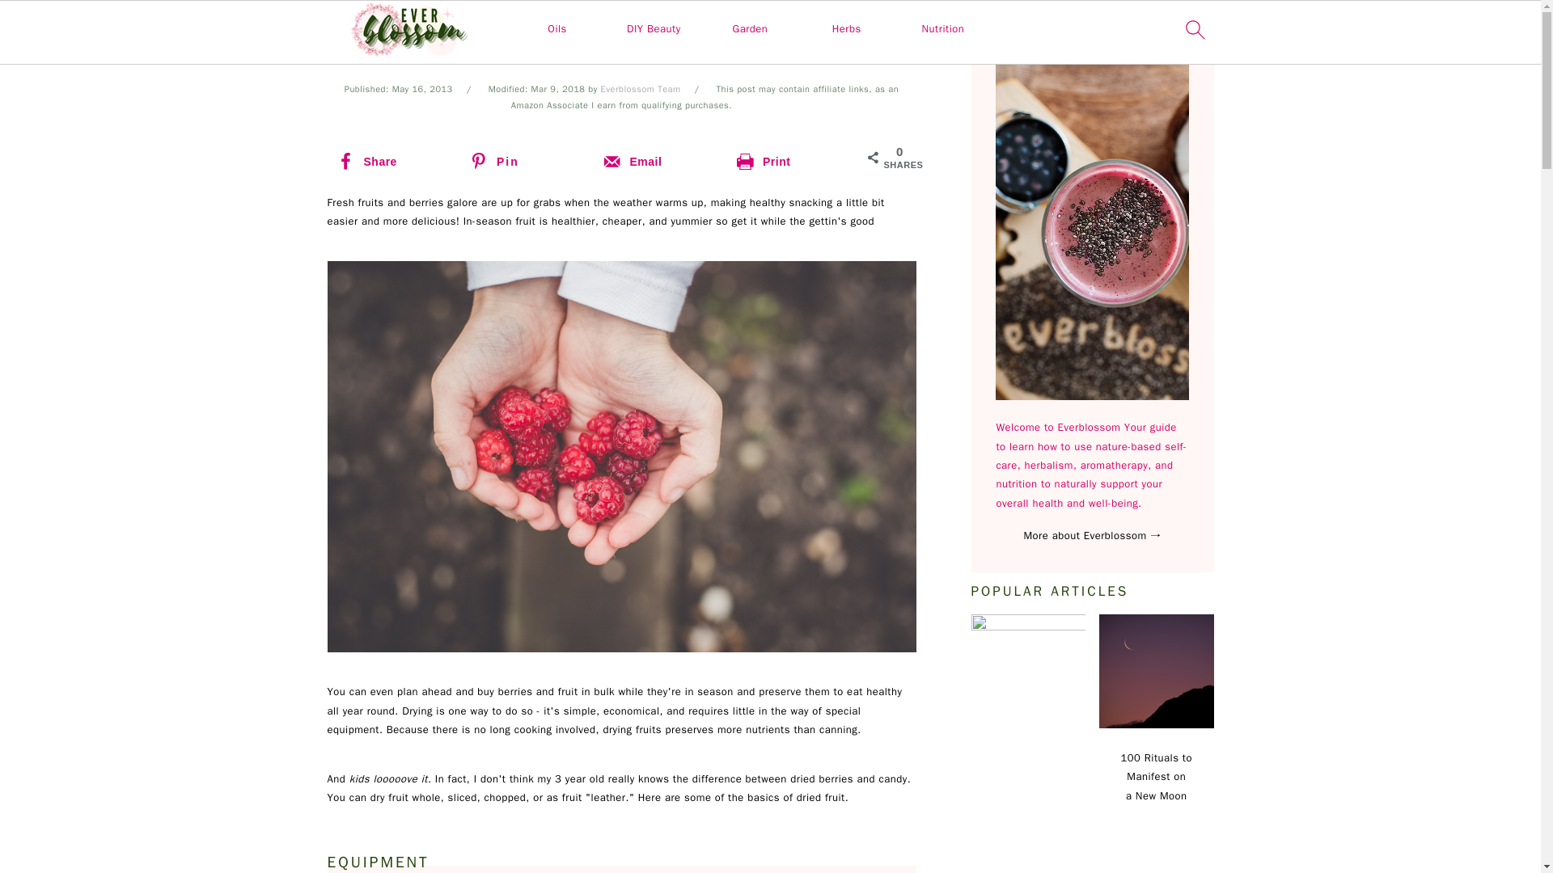  Describe the element at coordinates (561, 23) in the screenshot. I see `Home` at that location.